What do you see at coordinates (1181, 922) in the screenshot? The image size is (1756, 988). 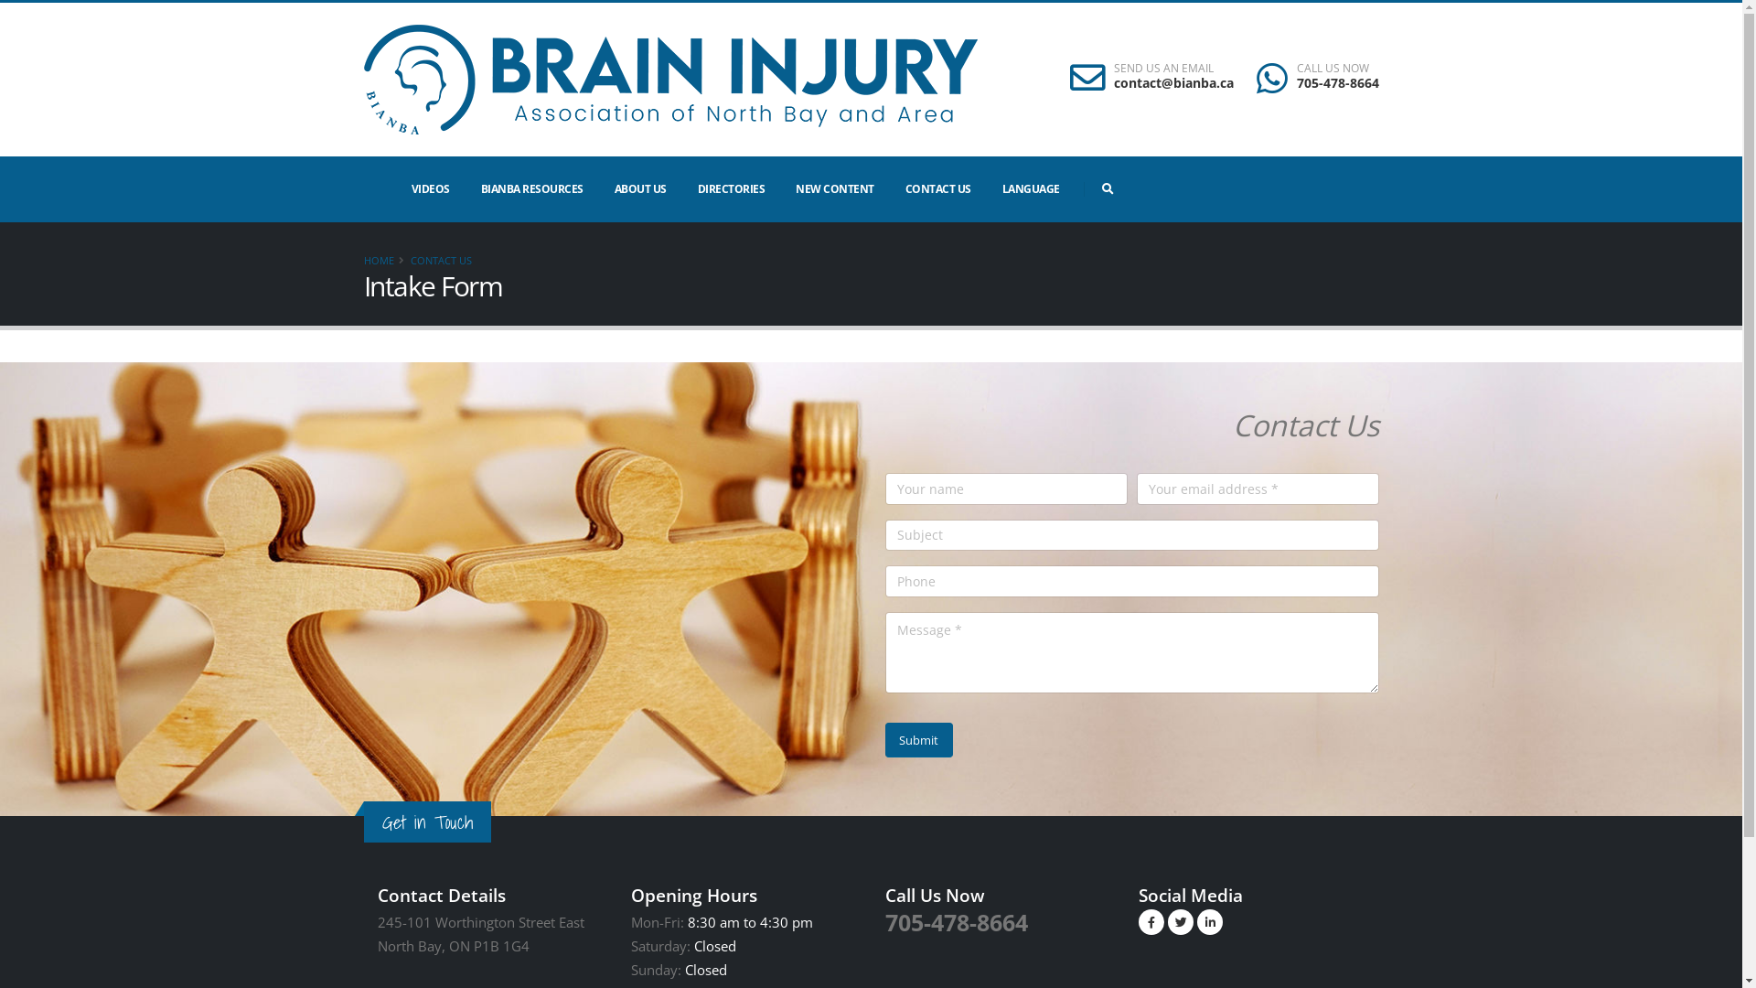 I see `Twitter` at bounding box center [1181, 922].